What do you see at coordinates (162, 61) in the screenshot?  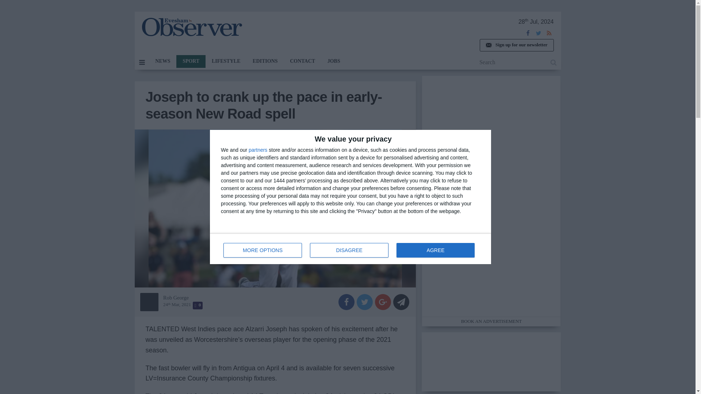 I see `AGREE` at bounding box center [162, 61].